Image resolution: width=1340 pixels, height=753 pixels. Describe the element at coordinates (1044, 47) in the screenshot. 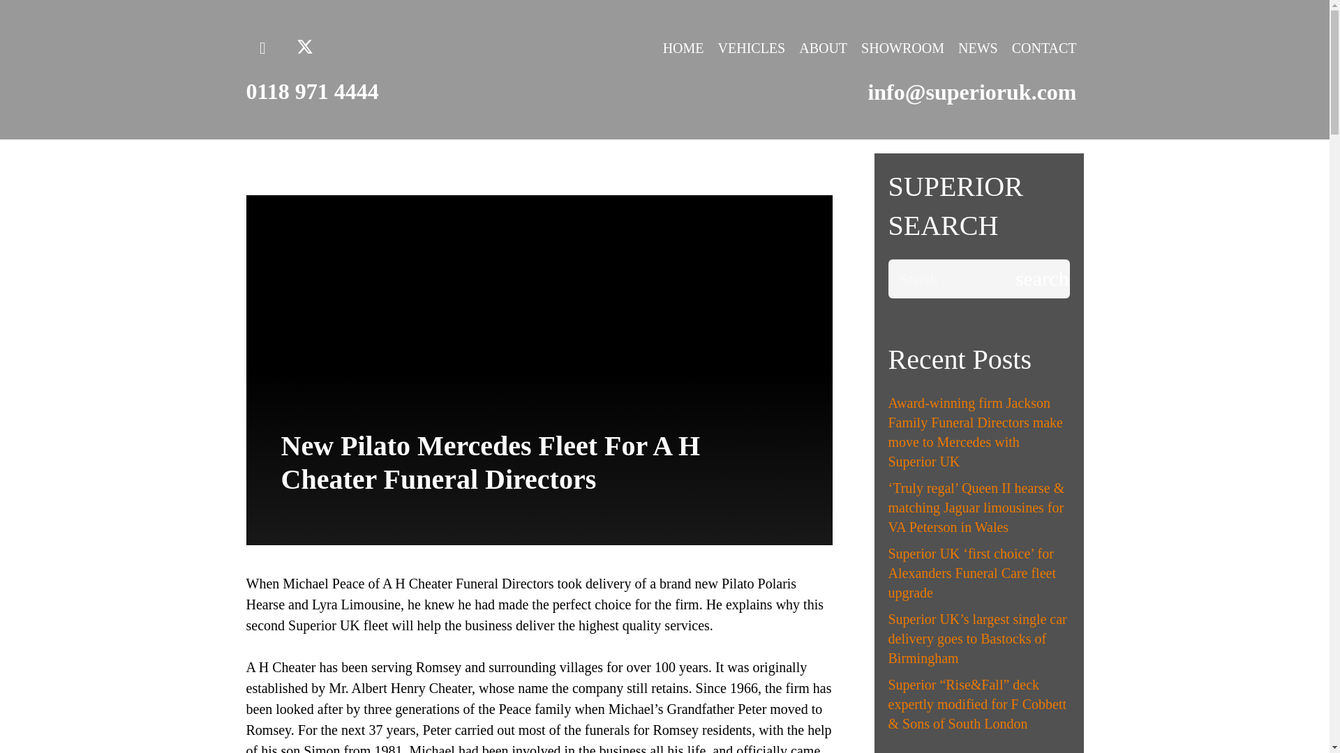

I see `CONTACT` at that location.